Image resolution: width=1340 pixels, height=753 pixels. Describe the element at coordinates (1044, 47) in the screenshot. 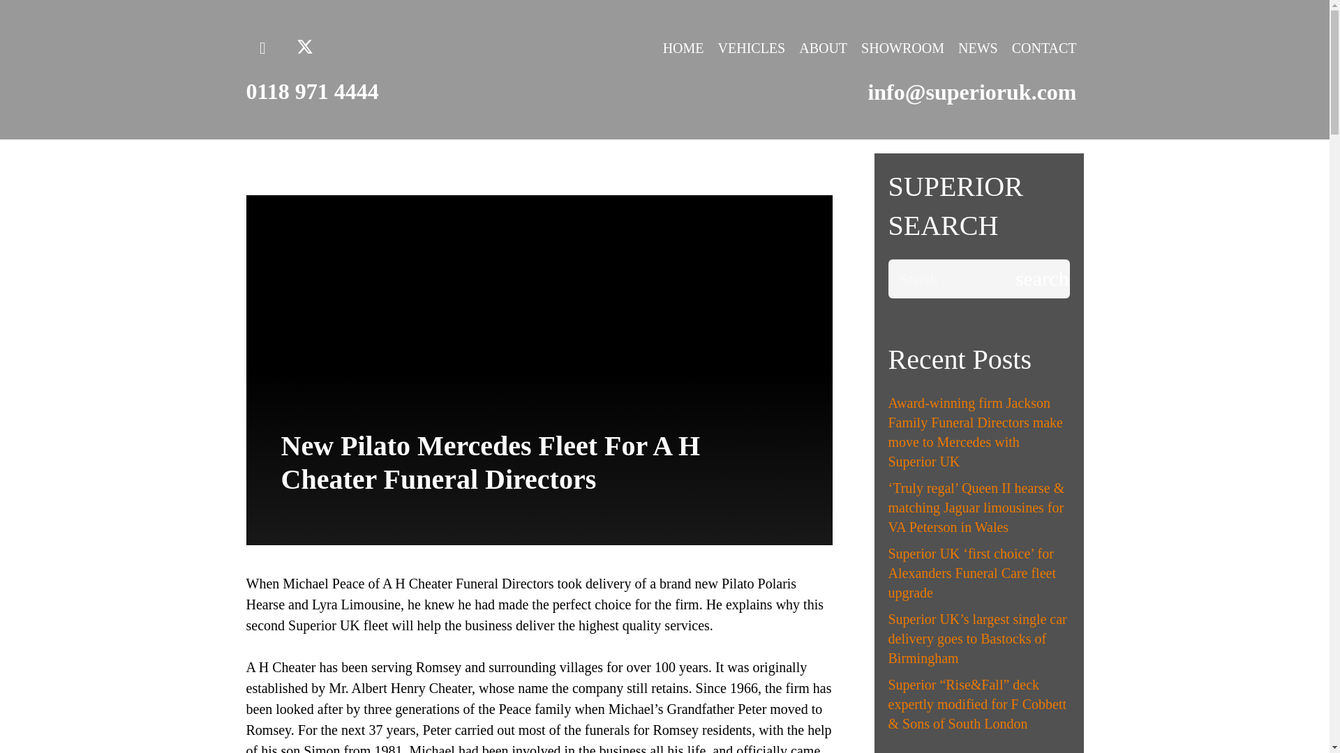

I see `CONTACT` at that location.